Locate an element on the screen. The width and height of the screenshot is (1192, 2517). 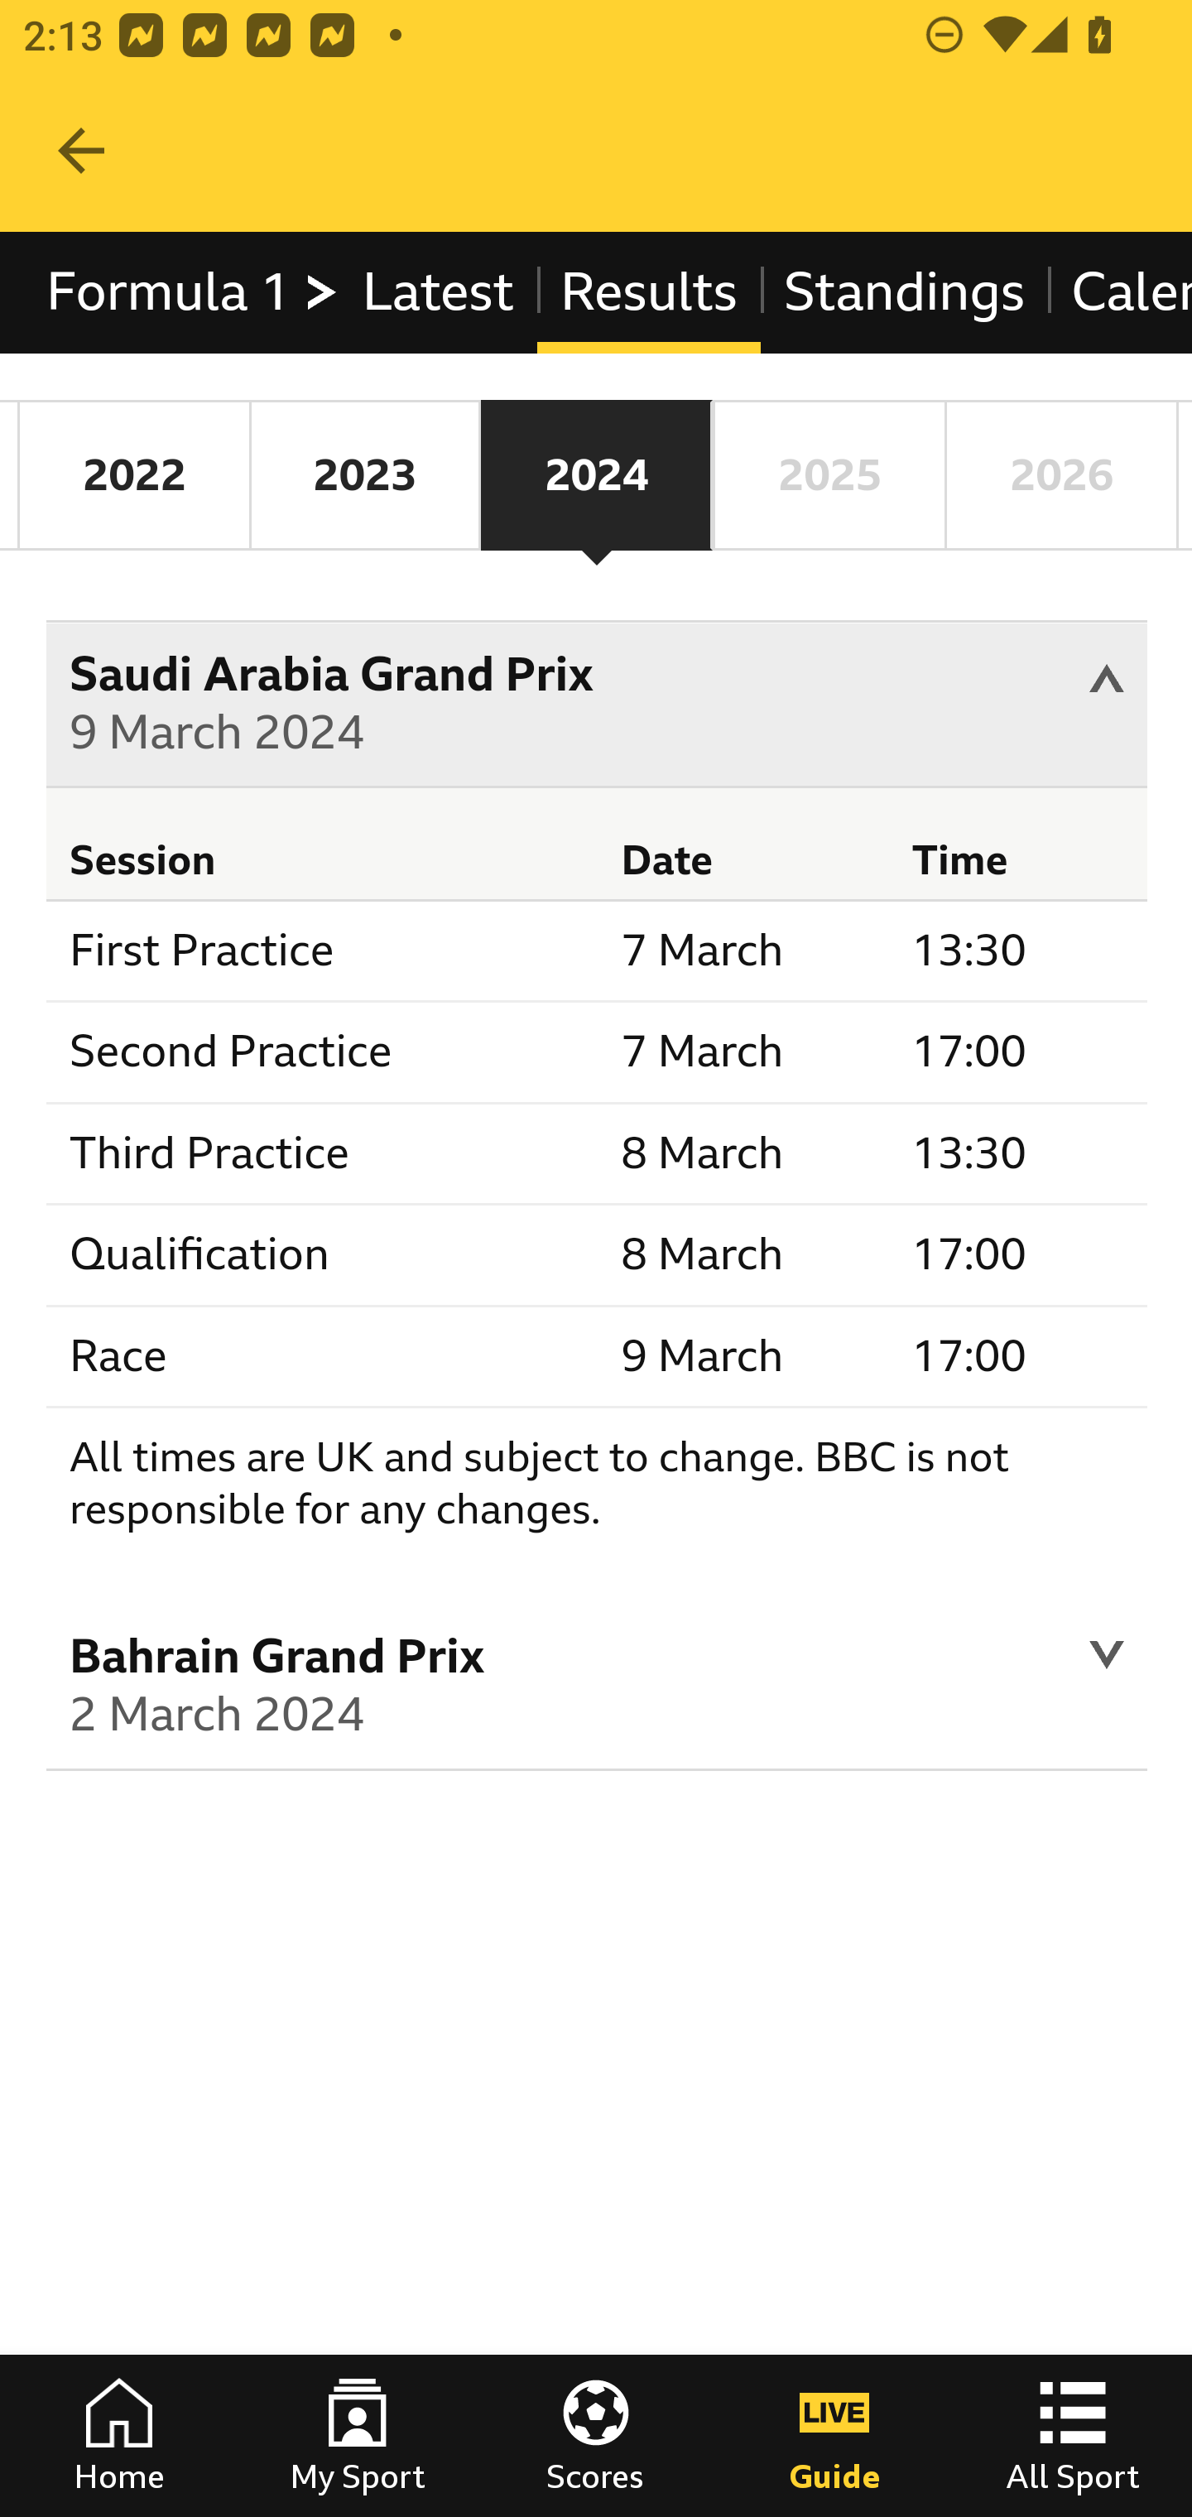
My Sport is located at coordinates (358, 2436).